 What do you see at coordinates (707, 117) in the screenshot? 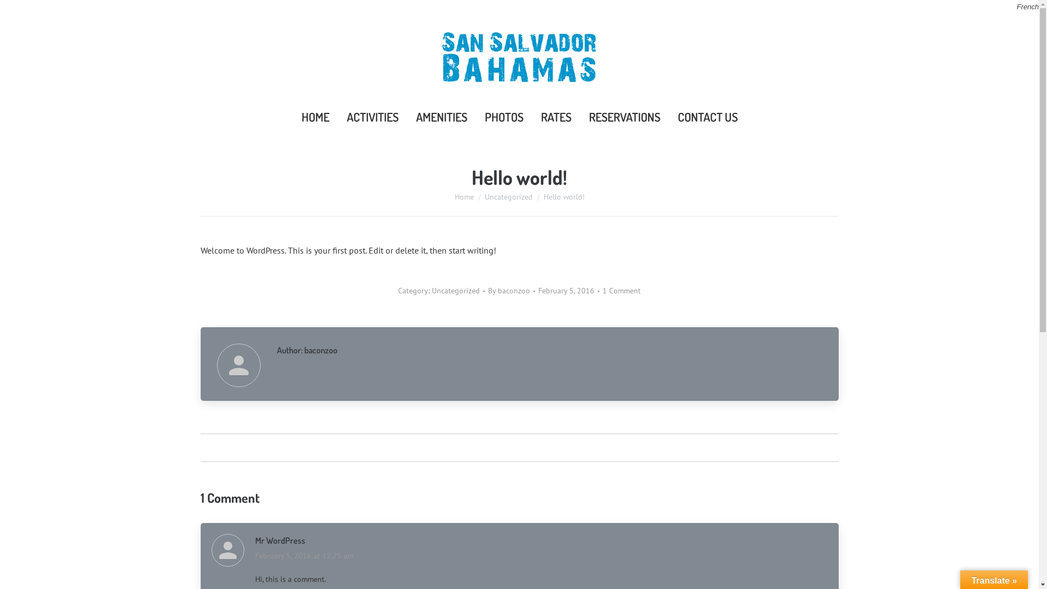
I see `CONTACT US` at bounding box center [707, 117].